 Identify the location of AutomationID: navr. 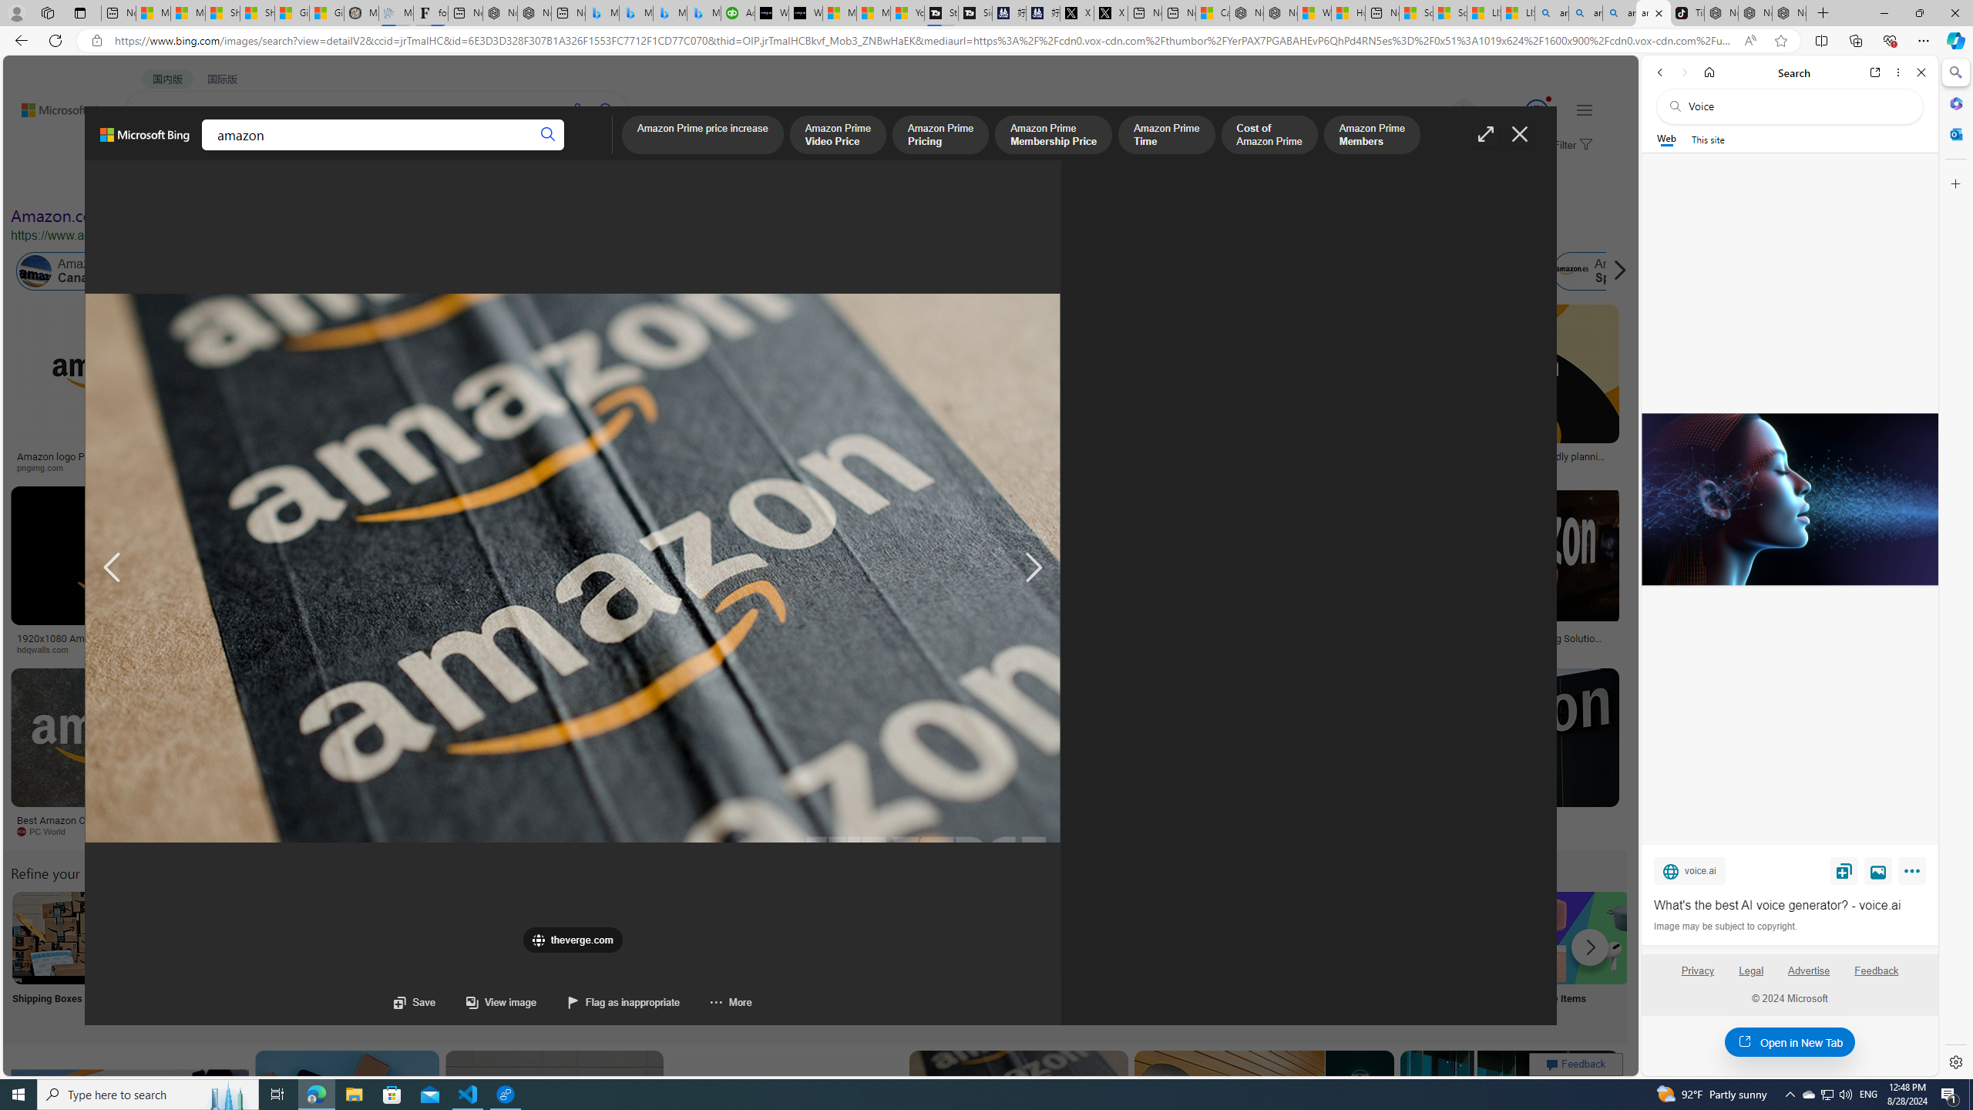
(1034, 568).